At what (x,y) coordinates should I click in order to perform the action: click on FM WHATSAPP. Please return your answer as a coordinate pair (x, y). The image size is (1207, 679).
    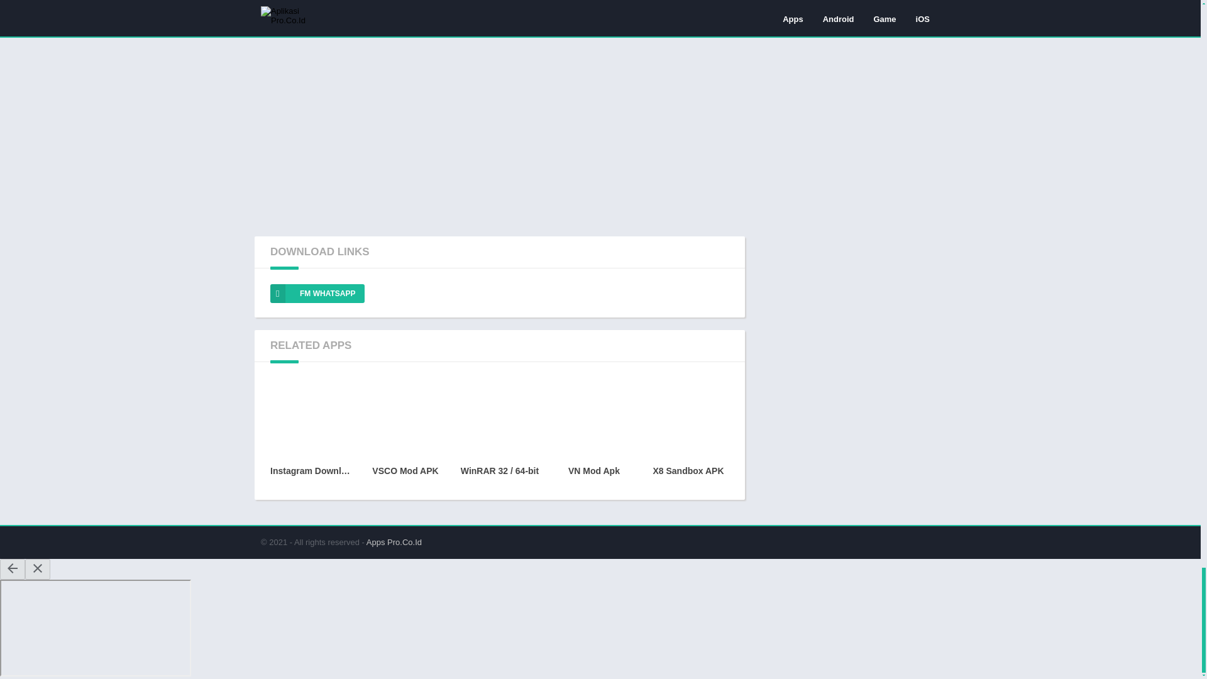
    Looking at the image, I should click on (317, 293).